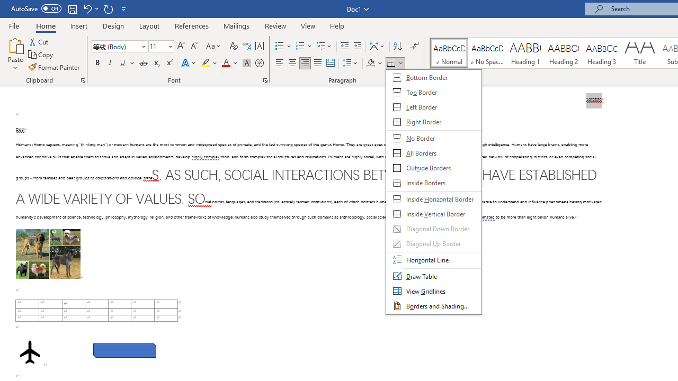 The image size is (678, 381). I want to click on Mailings, so click(237, 25).